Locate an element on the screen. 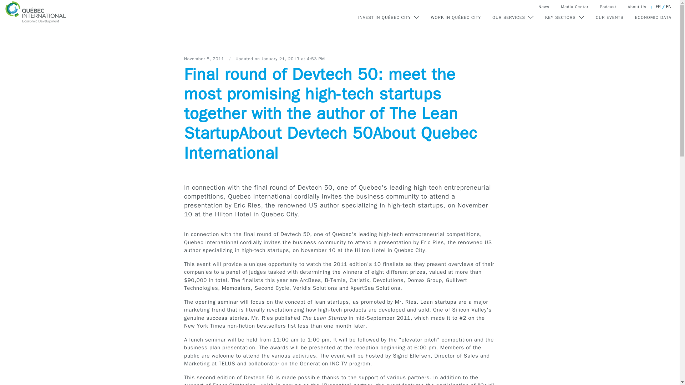 The image size is (685, 385). OUR SERVICES is located at coordinates (513, 17).